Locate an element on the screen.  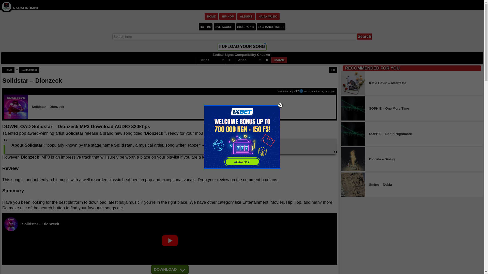
Movies is located at coordinates (277, 202).